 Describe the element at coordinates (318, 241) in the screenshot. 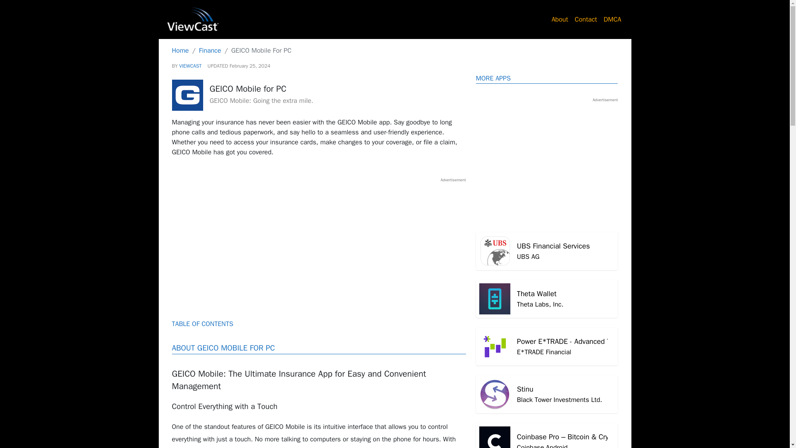

I see `Finance` at that location.